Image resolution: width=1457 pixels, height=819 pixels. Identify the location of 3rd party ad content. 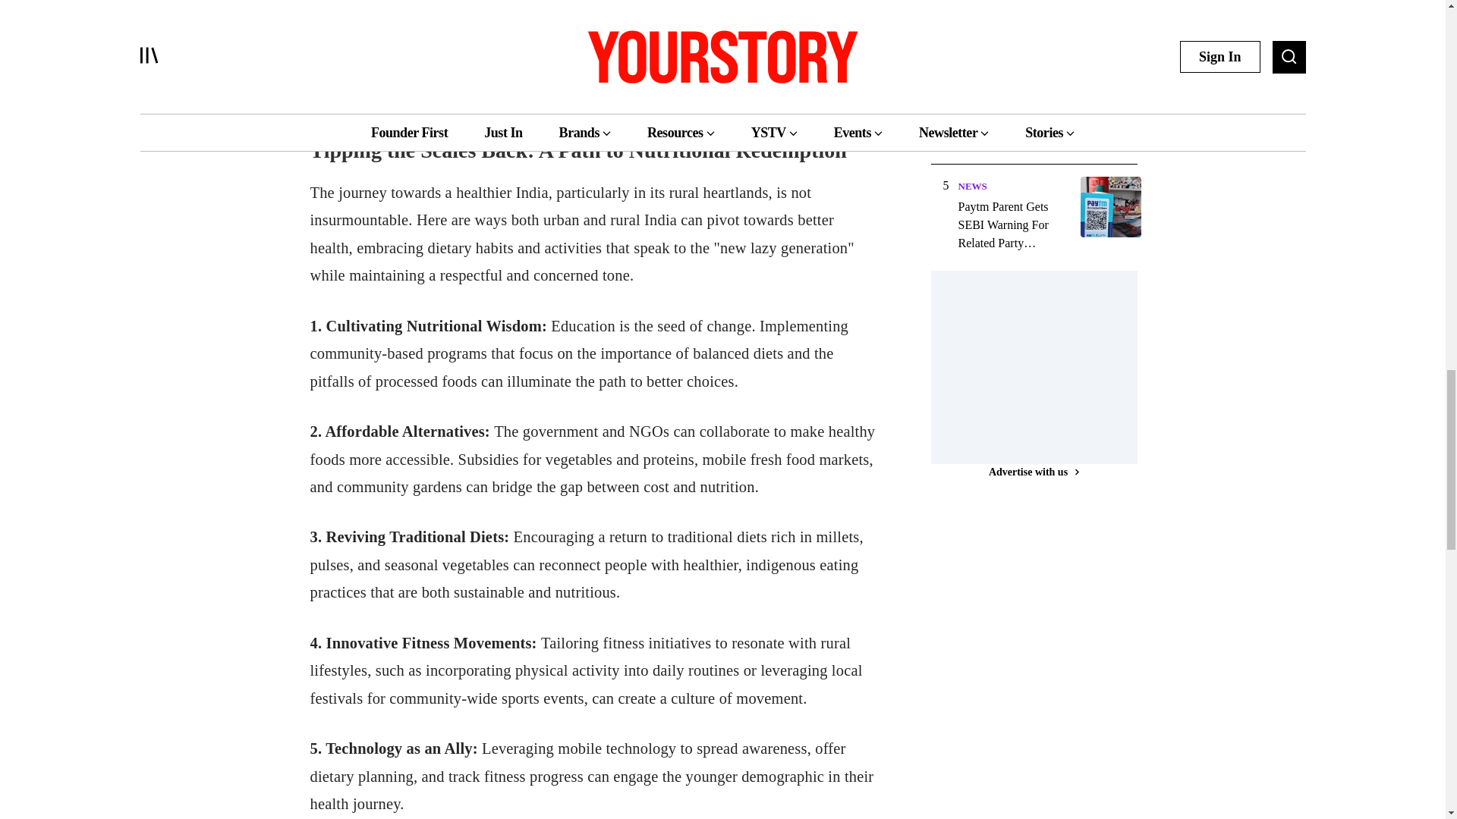
(1044, 655).